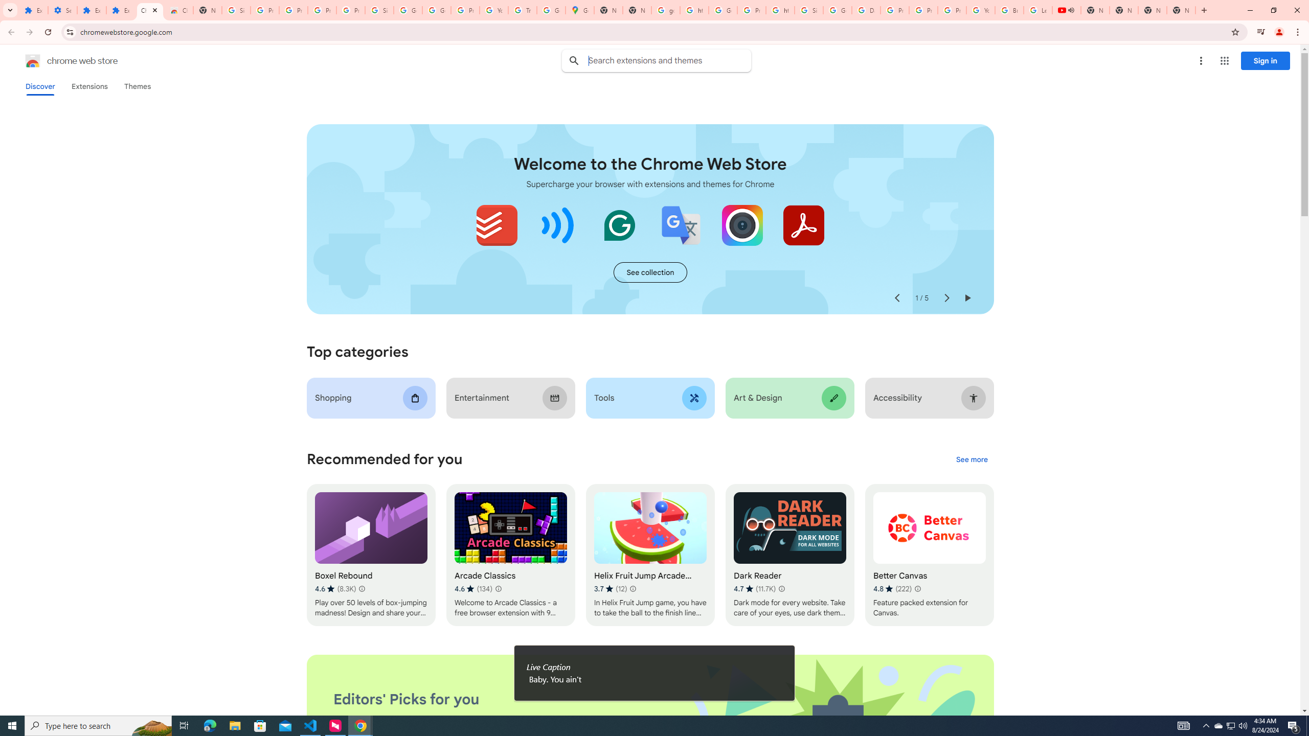  What do you see at coordinates (121, 10) in the screenshot?
I see `Extensions` at bounding box center [121, 10].